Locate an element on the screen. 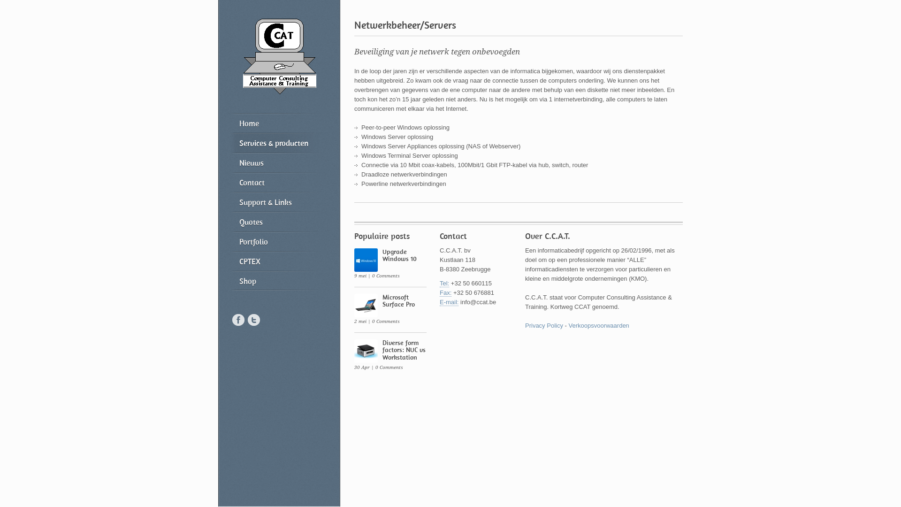  Nieuws is located at coordinates (277, 162).